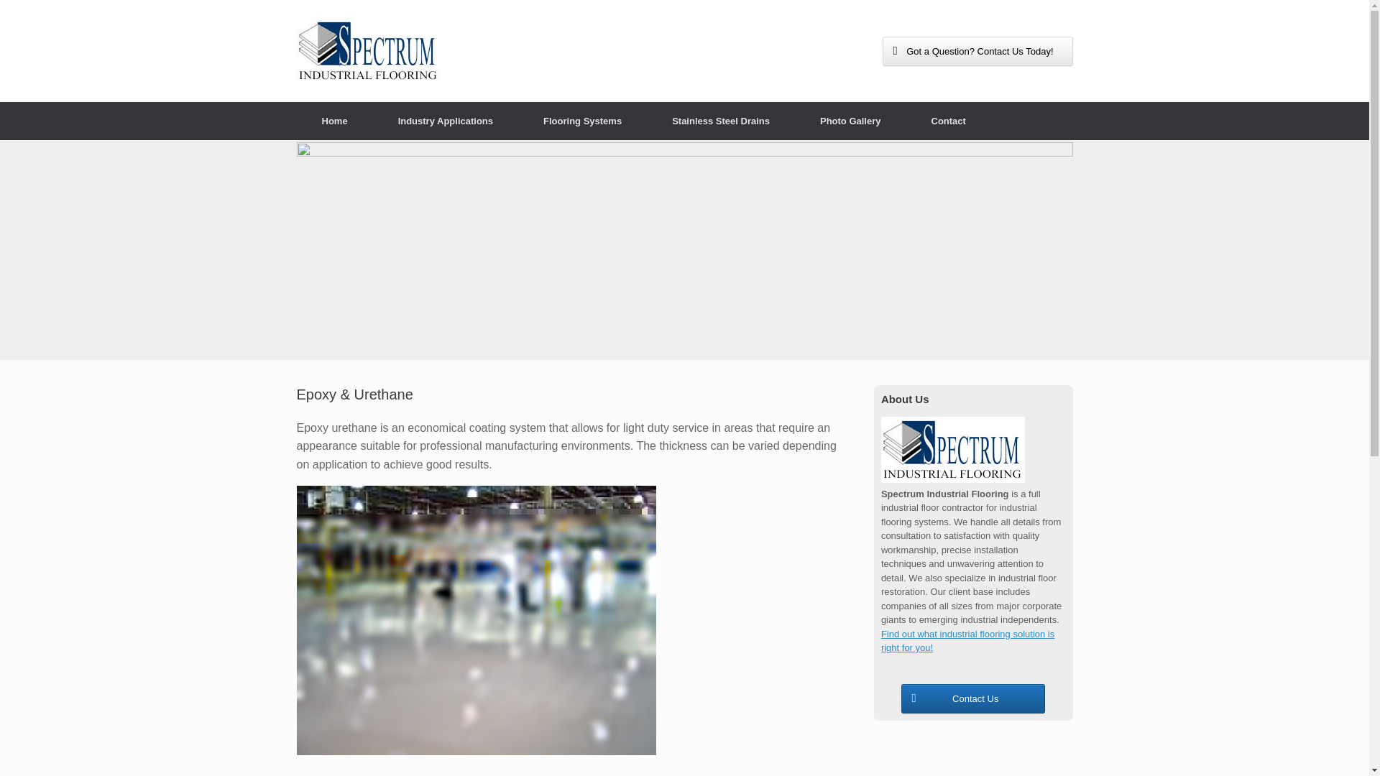 This screenshot has height=776, width=1380. I want to click on Got a Question? Contact Us Today!, so click(977, 50).